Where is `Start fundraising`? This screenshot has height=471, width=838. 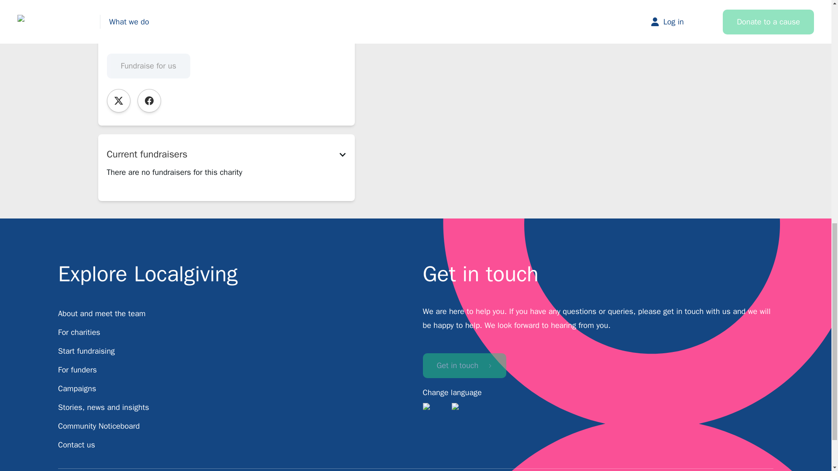 Start fundraising is located at coordinates (86, 351).